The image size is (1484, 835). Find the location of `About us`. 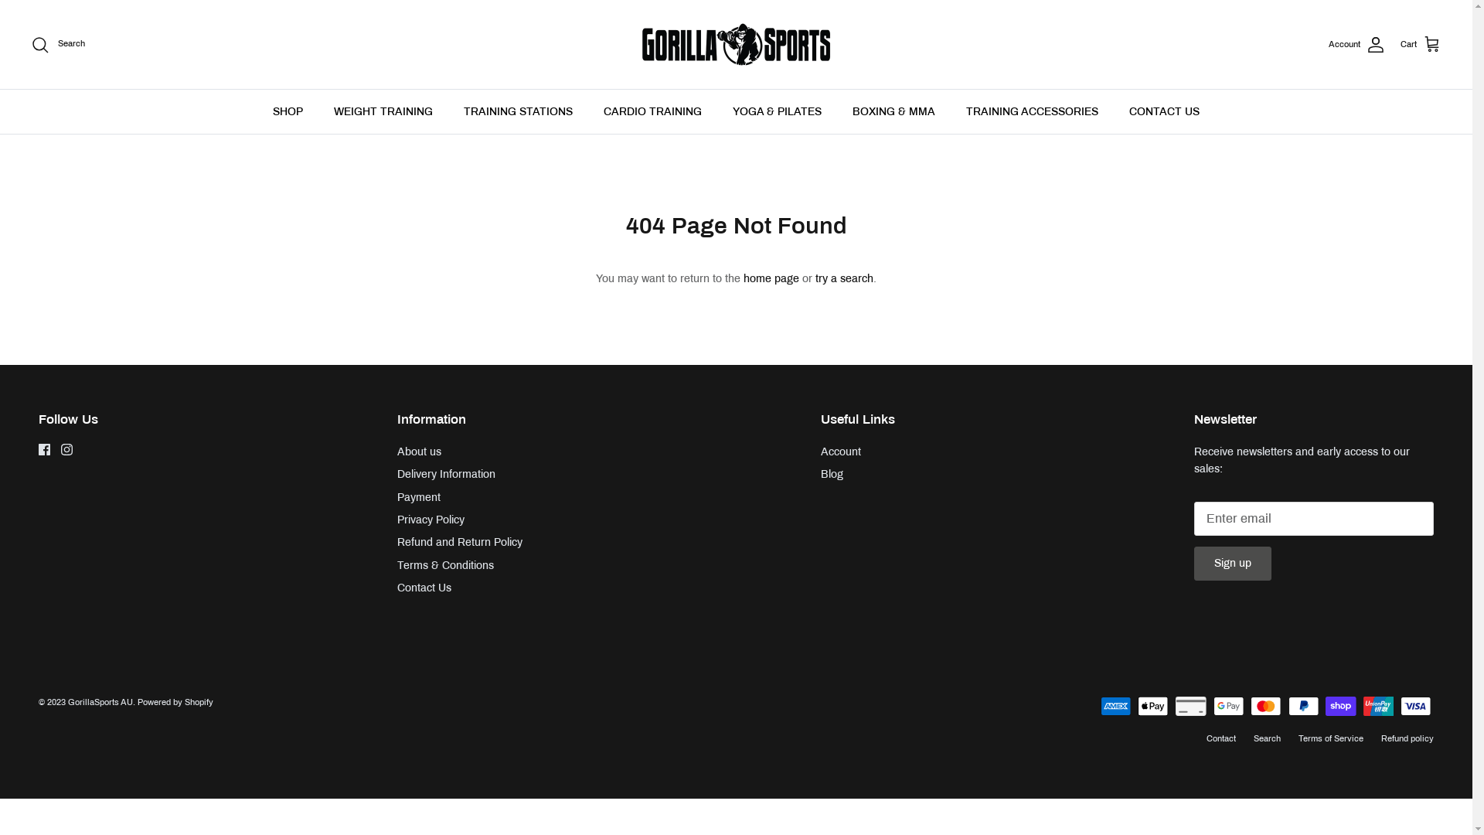

About us is located at coordinates (419, 452).